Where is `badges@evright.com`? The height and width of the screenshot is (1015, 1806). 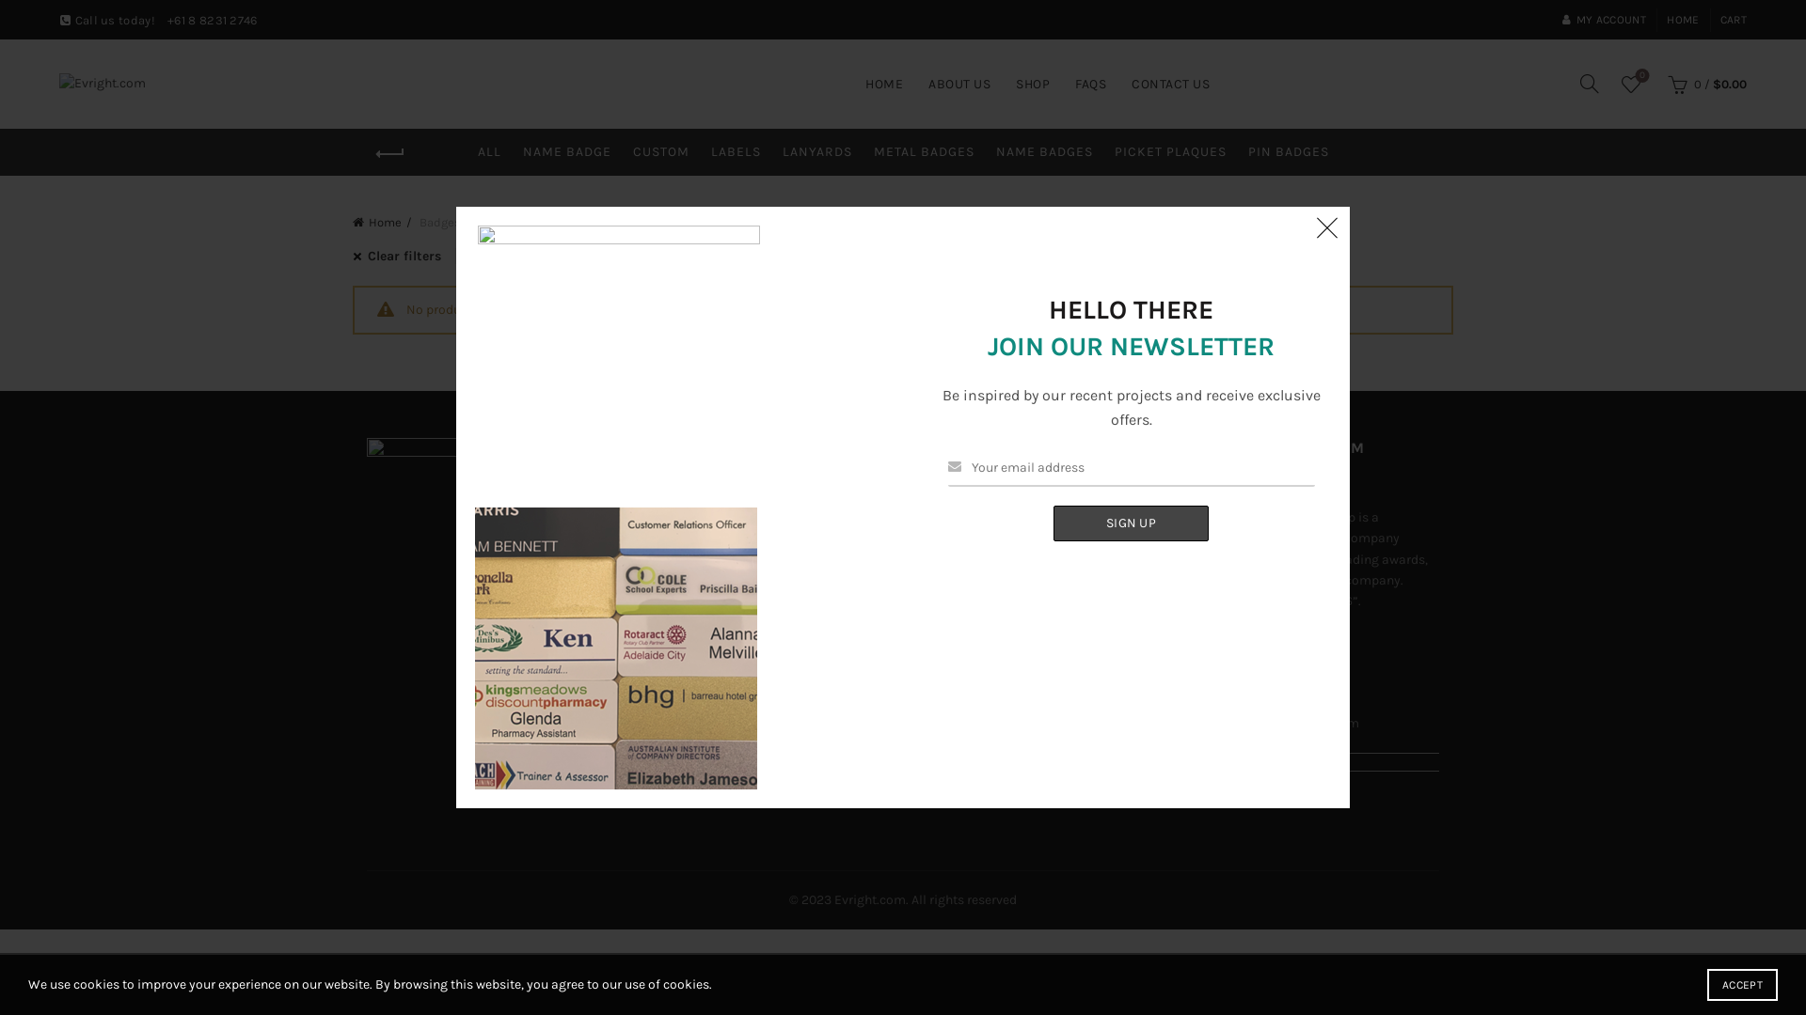
badges@evright.com is located at coordinates (1295, 724).